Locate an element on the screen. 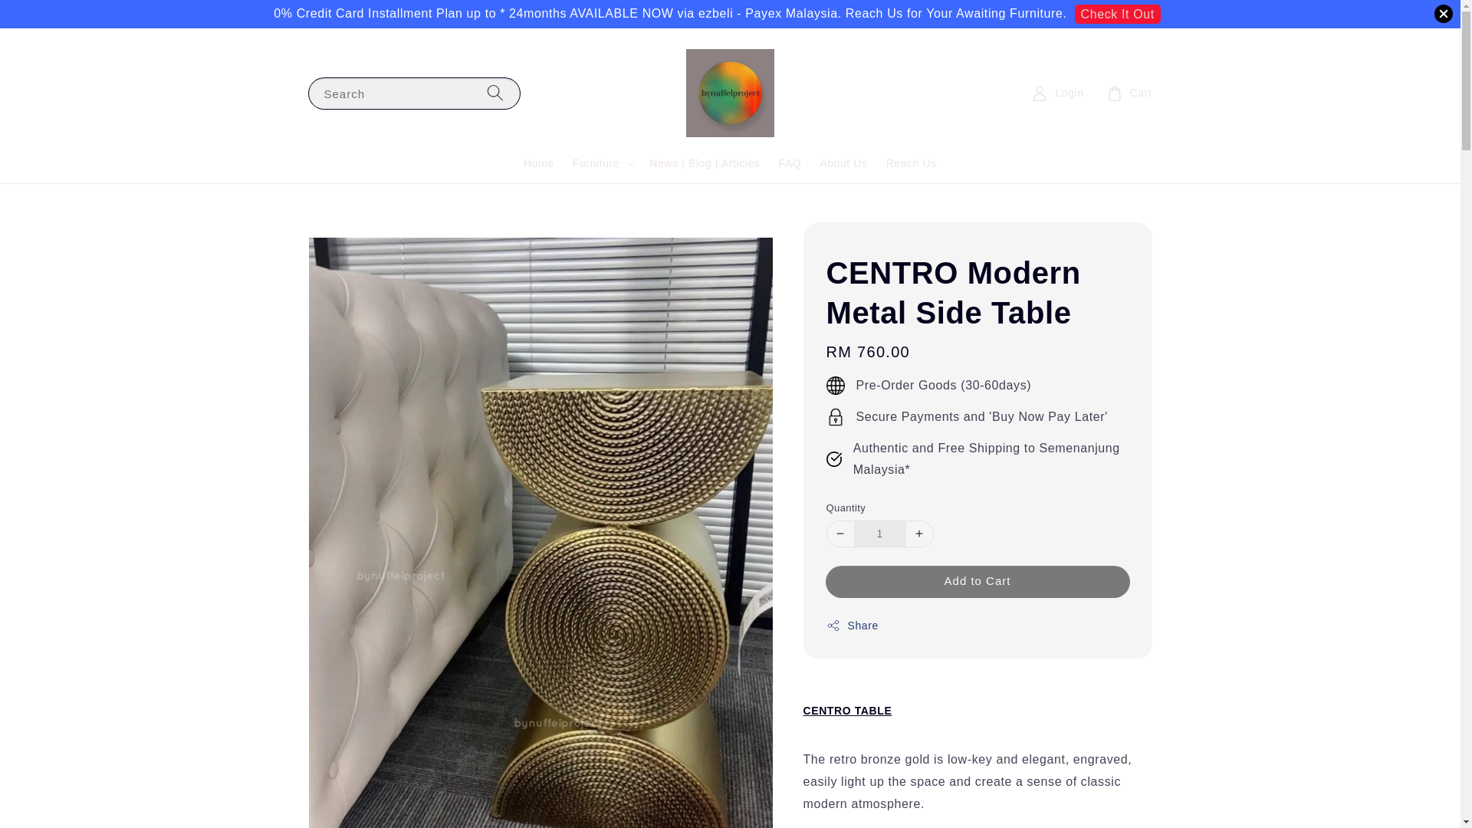  Home is located at coordinates (538, 163).